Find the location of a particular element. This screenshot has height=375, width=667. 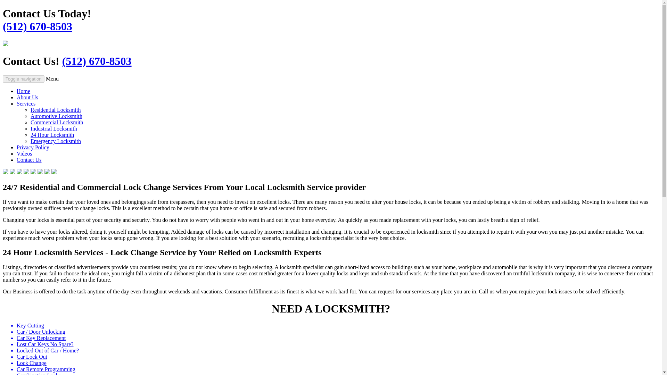

Youtube is located at coordinates (26, 172).